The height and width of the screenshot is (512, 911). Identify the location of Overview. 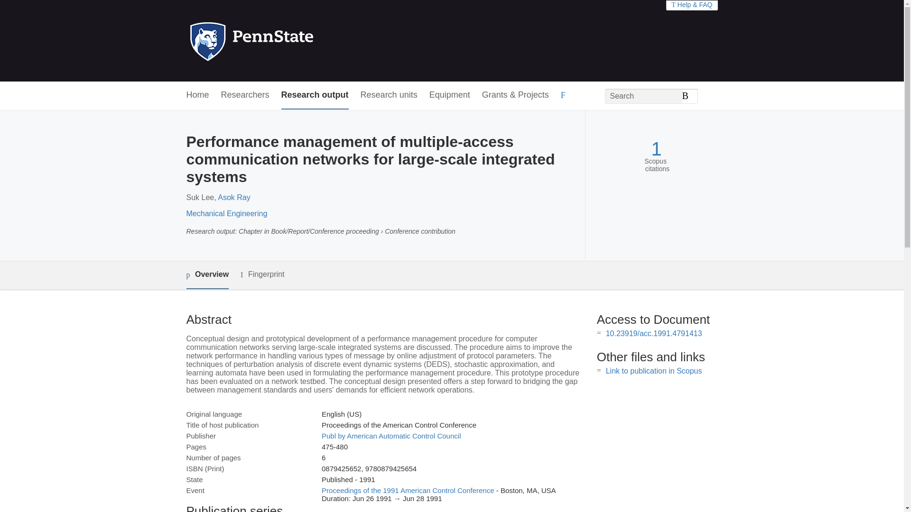
(207, 275).